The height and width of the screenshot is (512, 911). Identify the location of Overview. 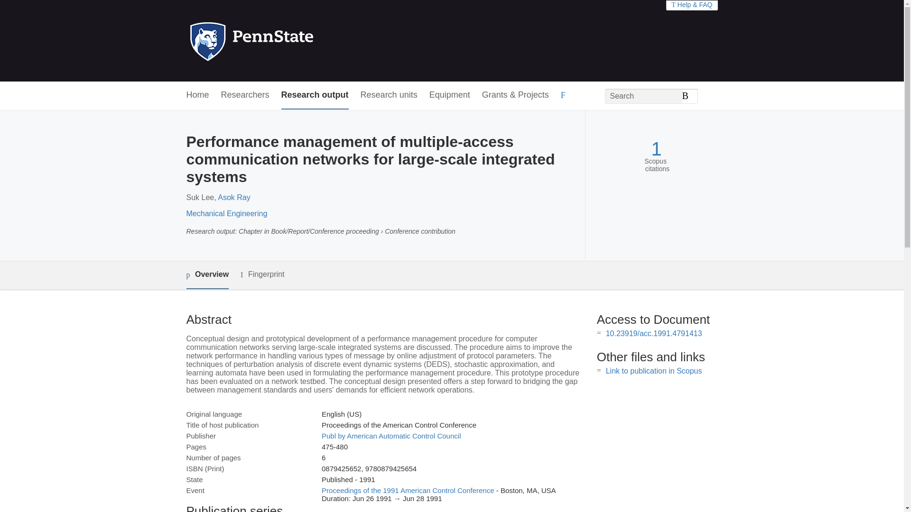
(207, 275).